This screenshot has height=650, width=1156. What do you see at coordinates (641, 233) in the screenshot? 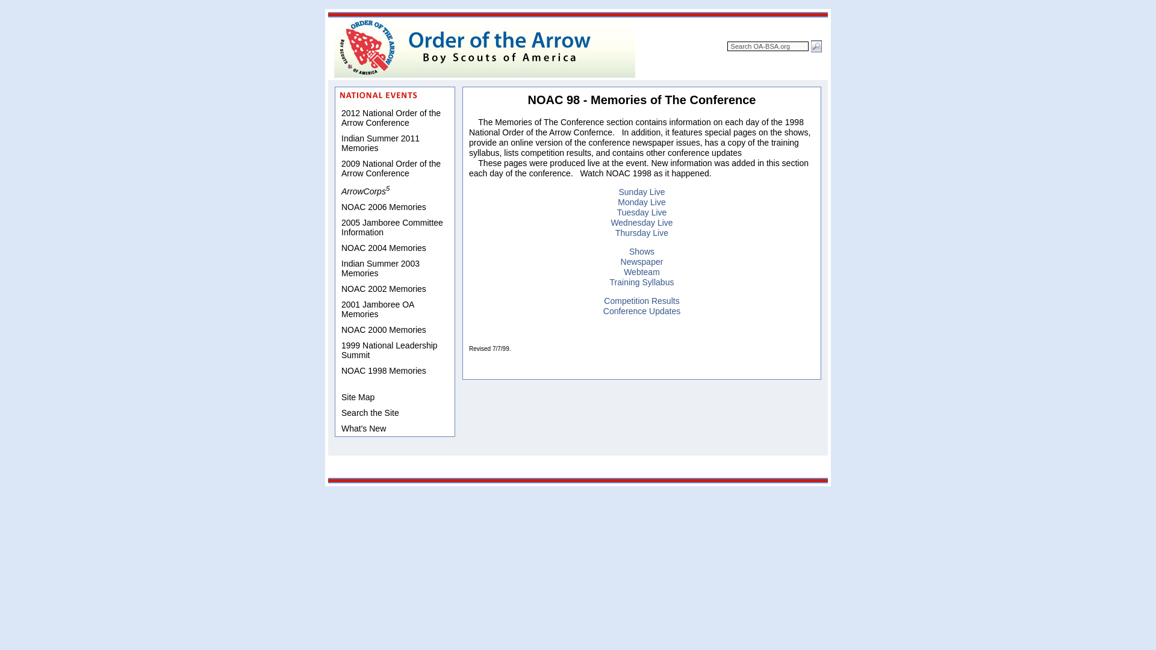
I see `Thursday Live` at bounding box center [641, 233].